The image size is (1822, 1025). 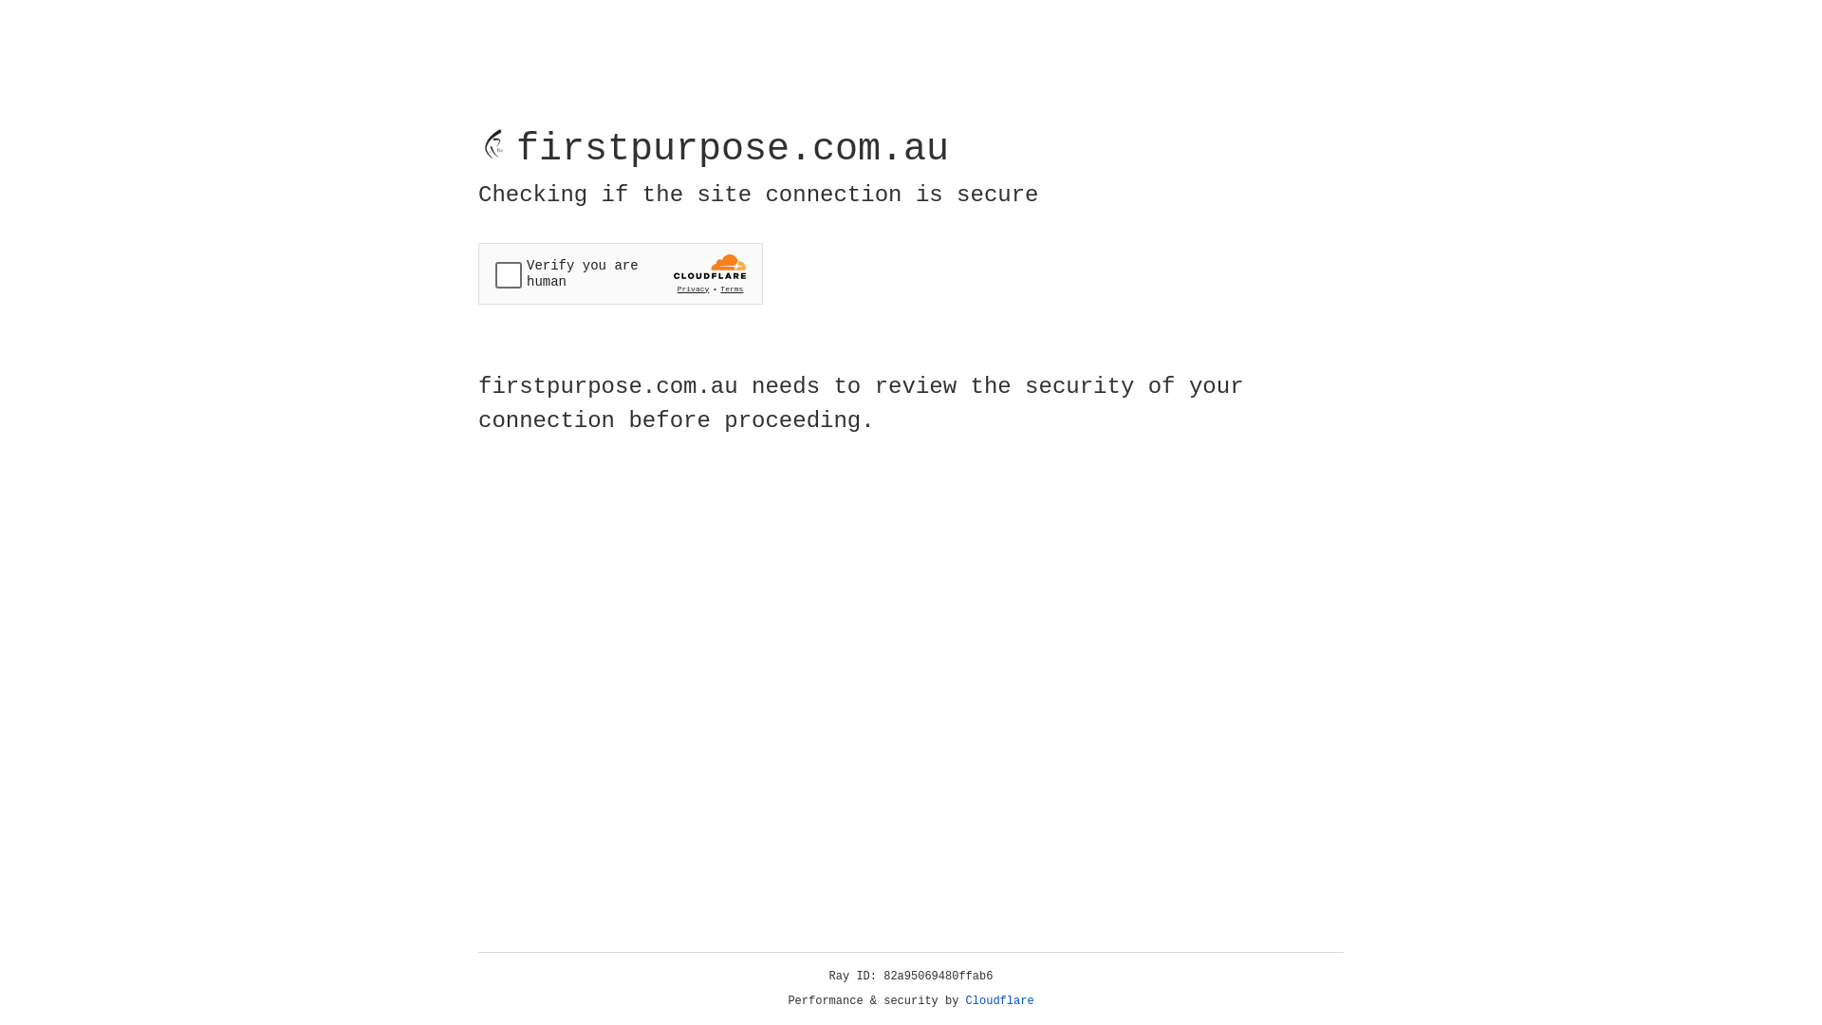 I want to click on Widget containing a Cloudflare security challenge, so click(x=621, y=273).